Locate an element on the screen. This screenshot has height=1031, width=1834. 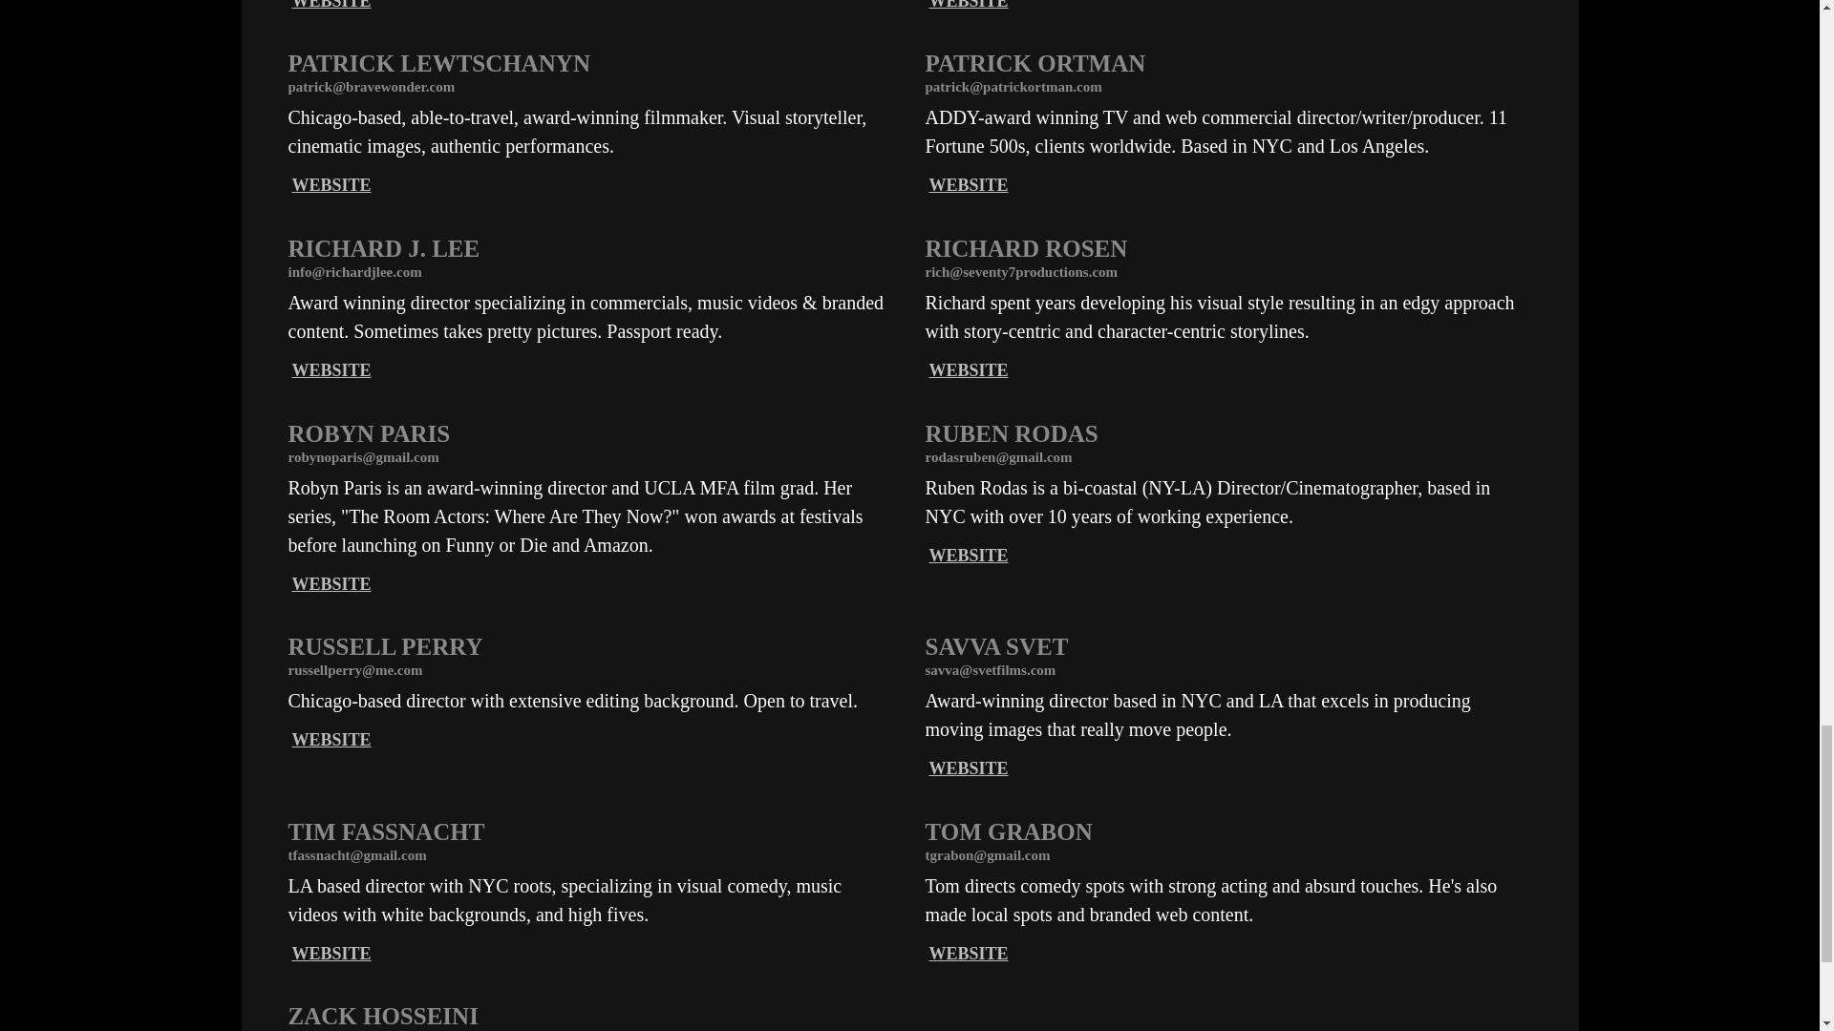
WEBSITE is located at coordinates (331, 185).